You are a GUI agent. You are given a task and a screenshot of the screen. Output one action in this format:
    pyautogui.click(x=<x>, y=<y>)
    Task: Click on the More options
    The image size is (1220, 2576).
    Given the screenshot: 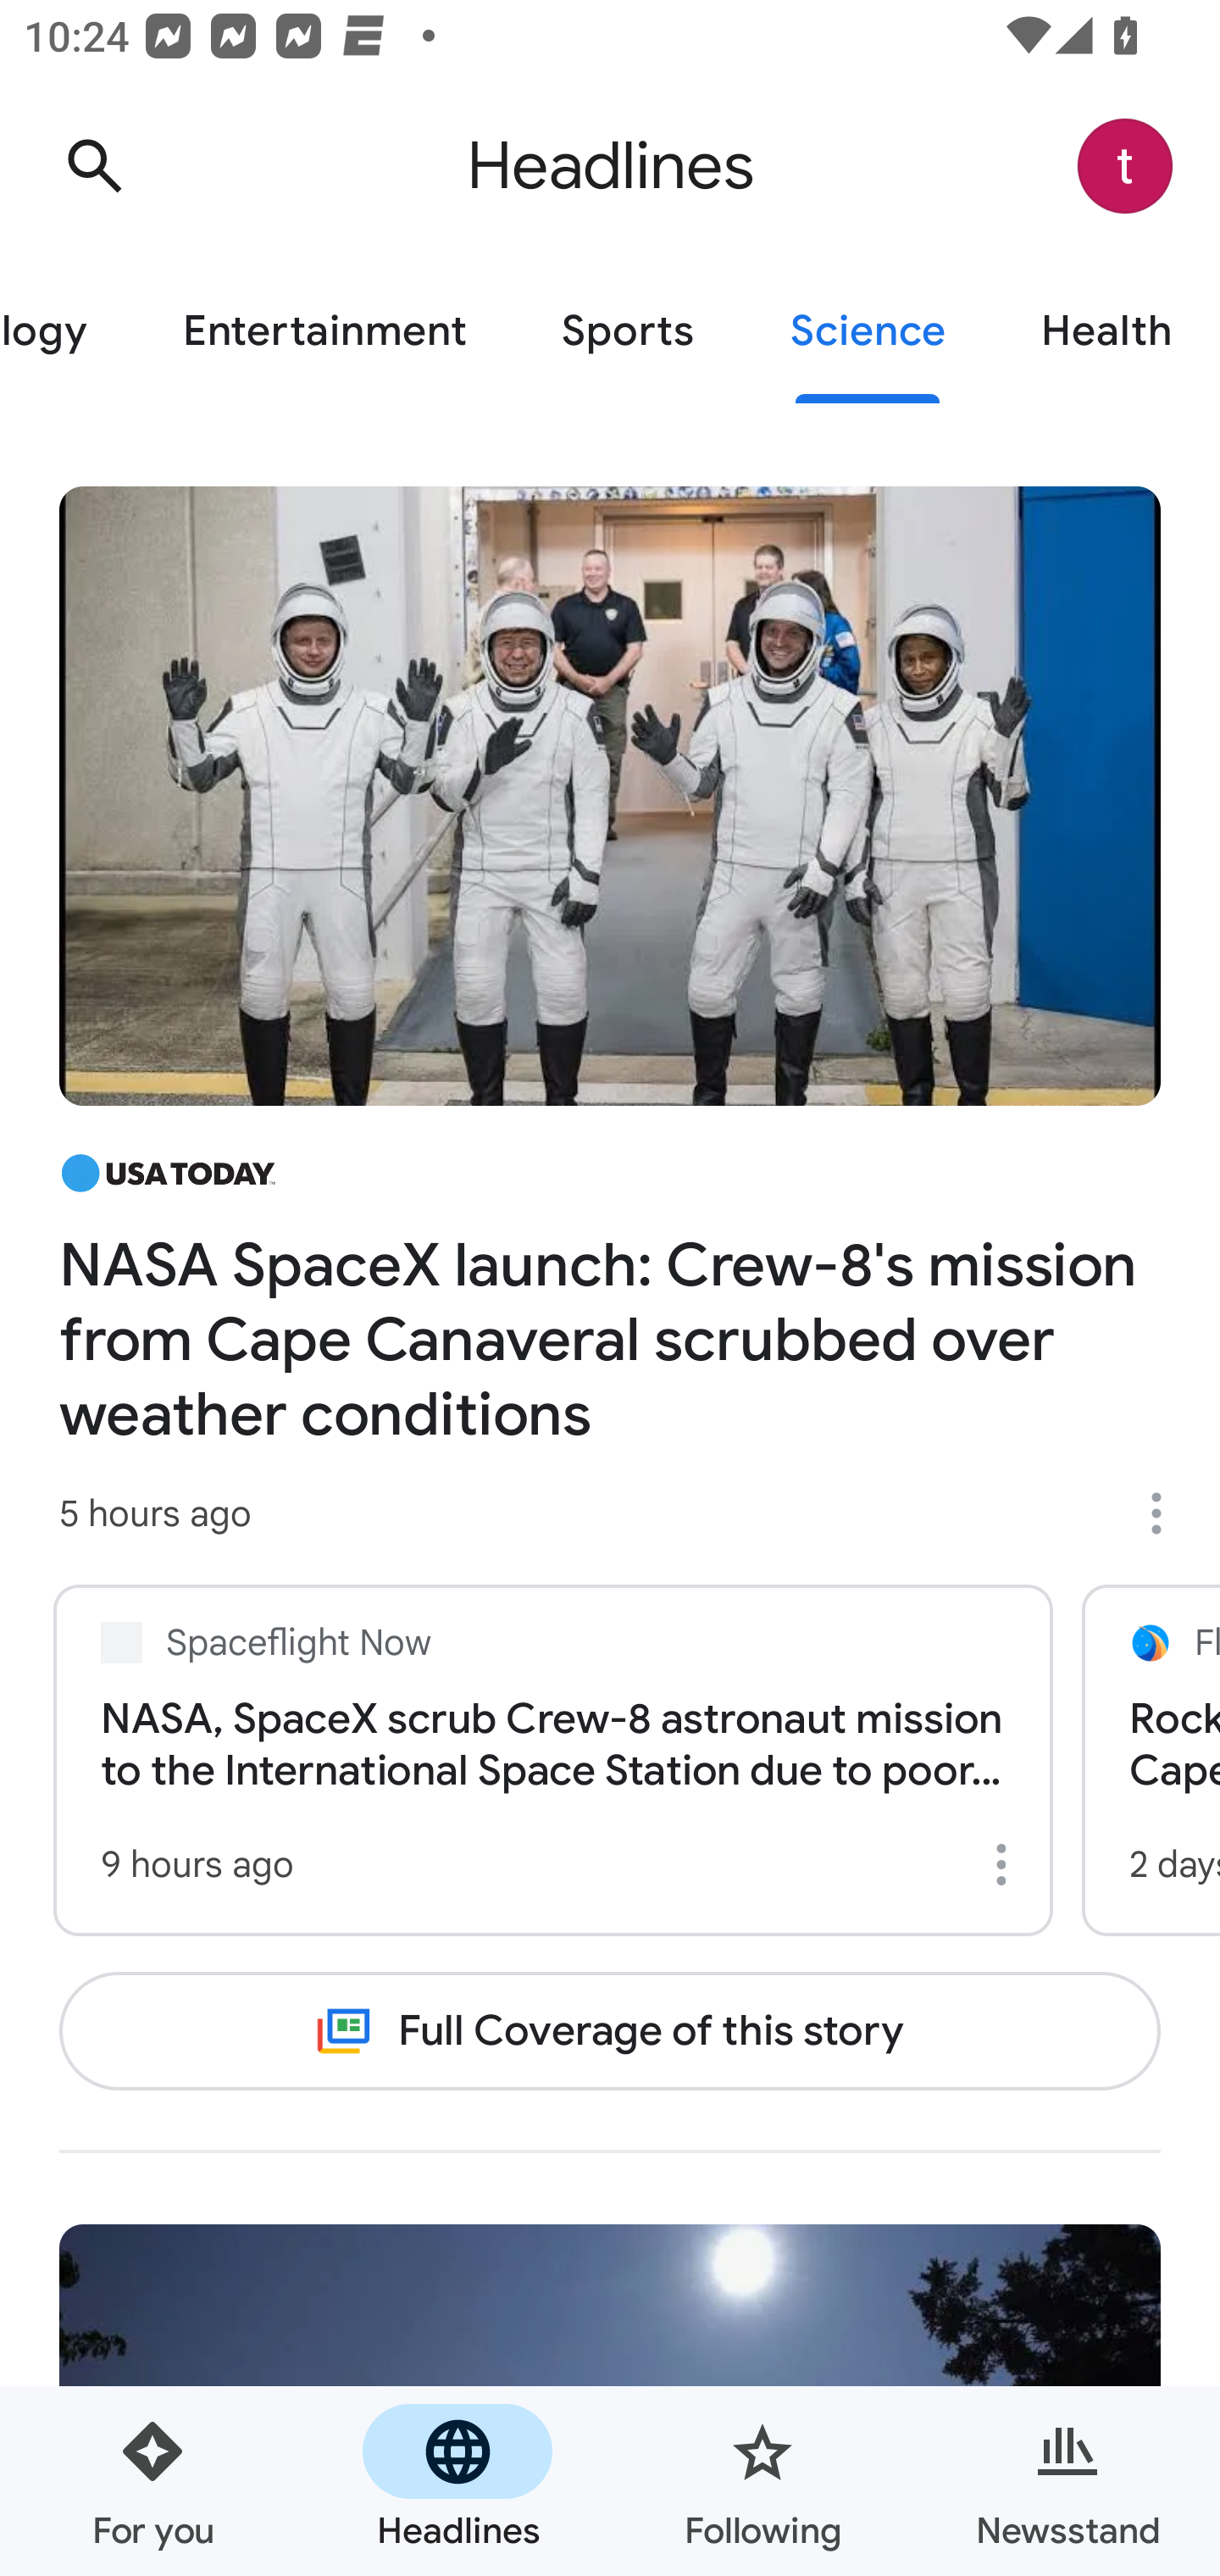 What is the action you would take?
    pyautogui.click(x=1167, y=1513)
    